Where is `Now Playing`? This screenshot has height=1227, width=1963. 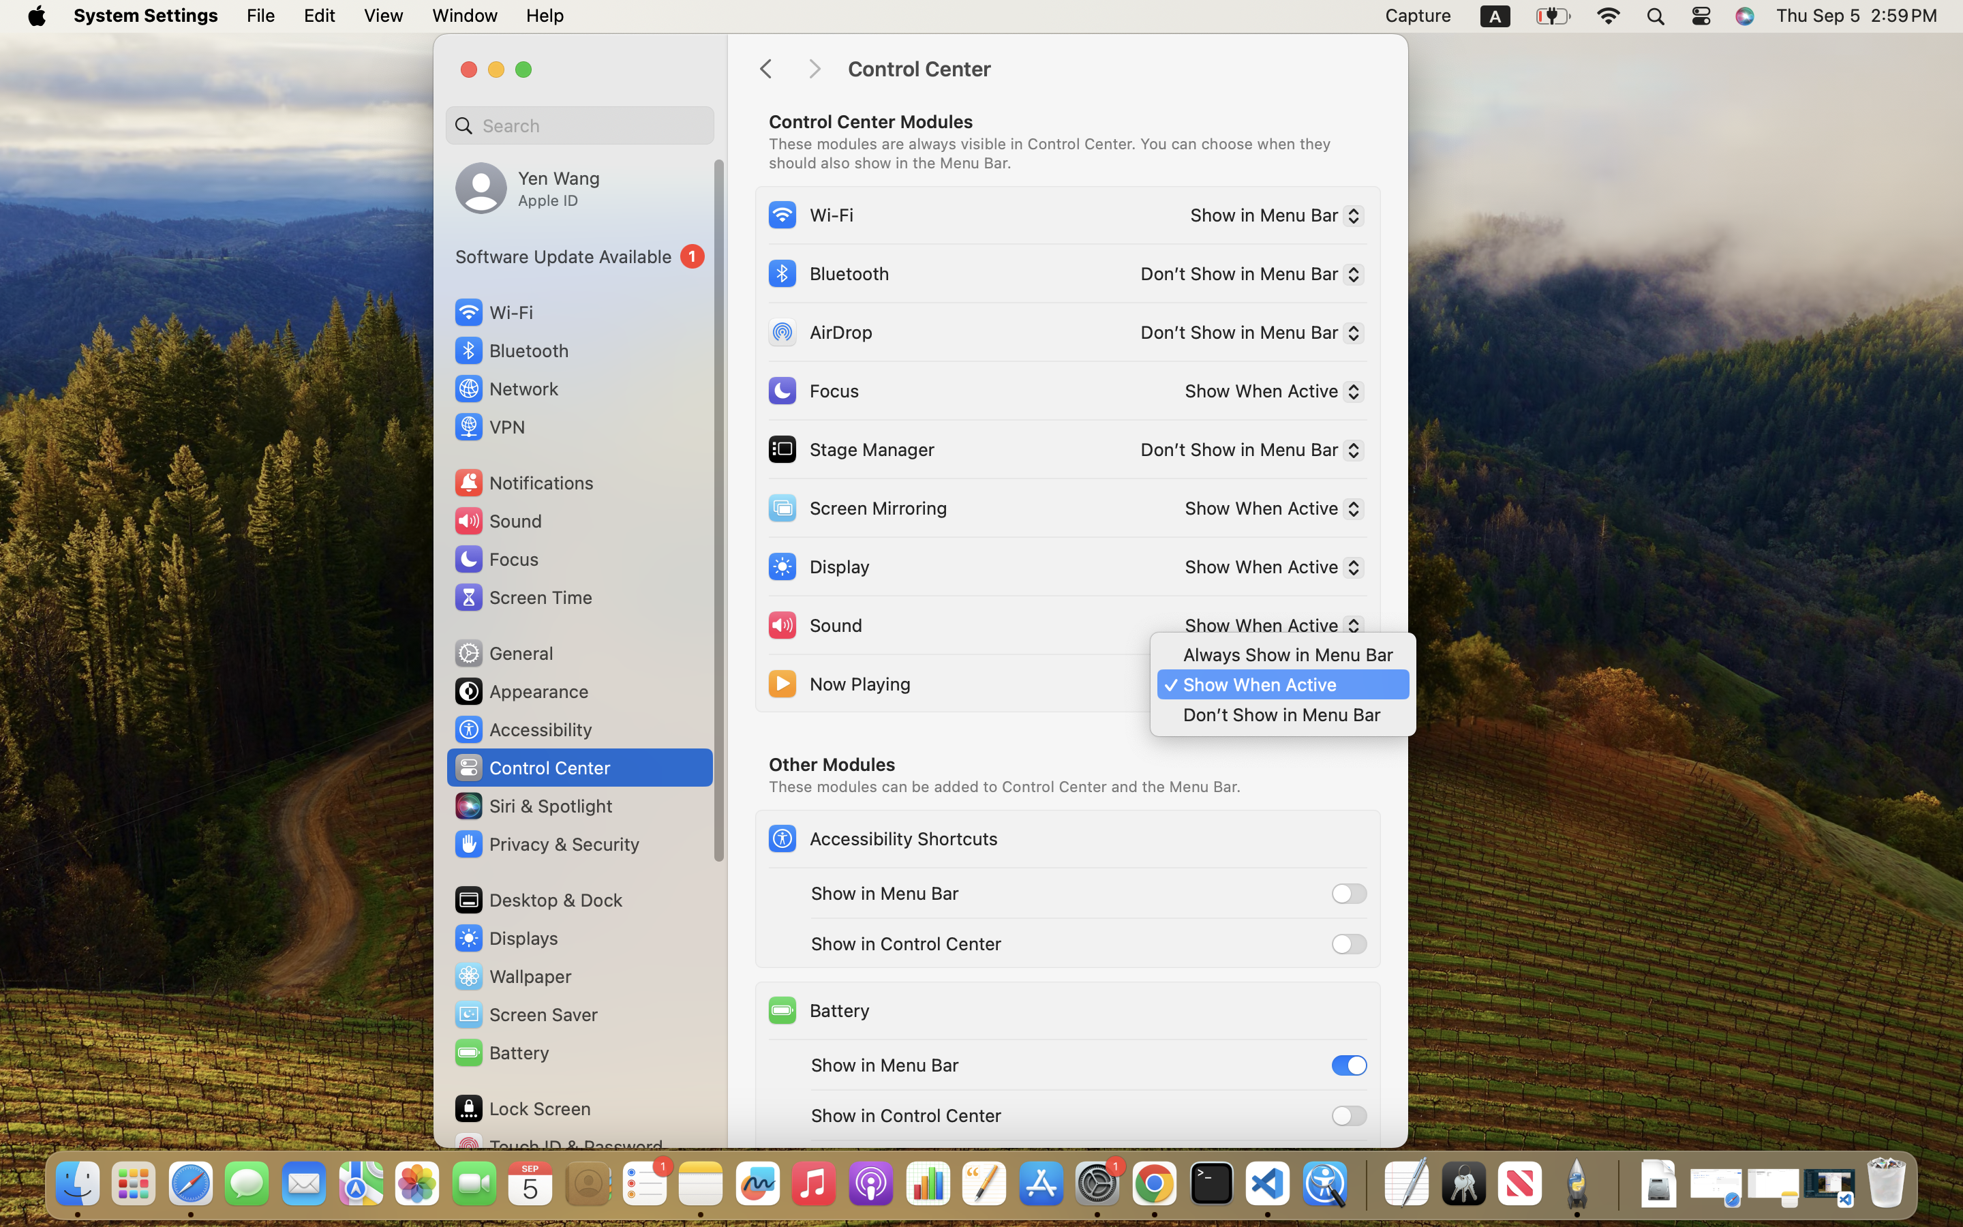
Now Playing is located at coordinates (838, 683).